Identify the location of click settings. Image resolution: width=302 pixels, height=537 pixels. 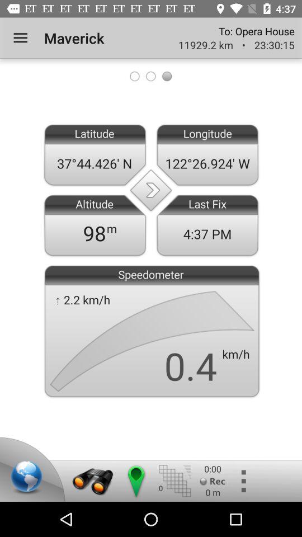
(243, 481).